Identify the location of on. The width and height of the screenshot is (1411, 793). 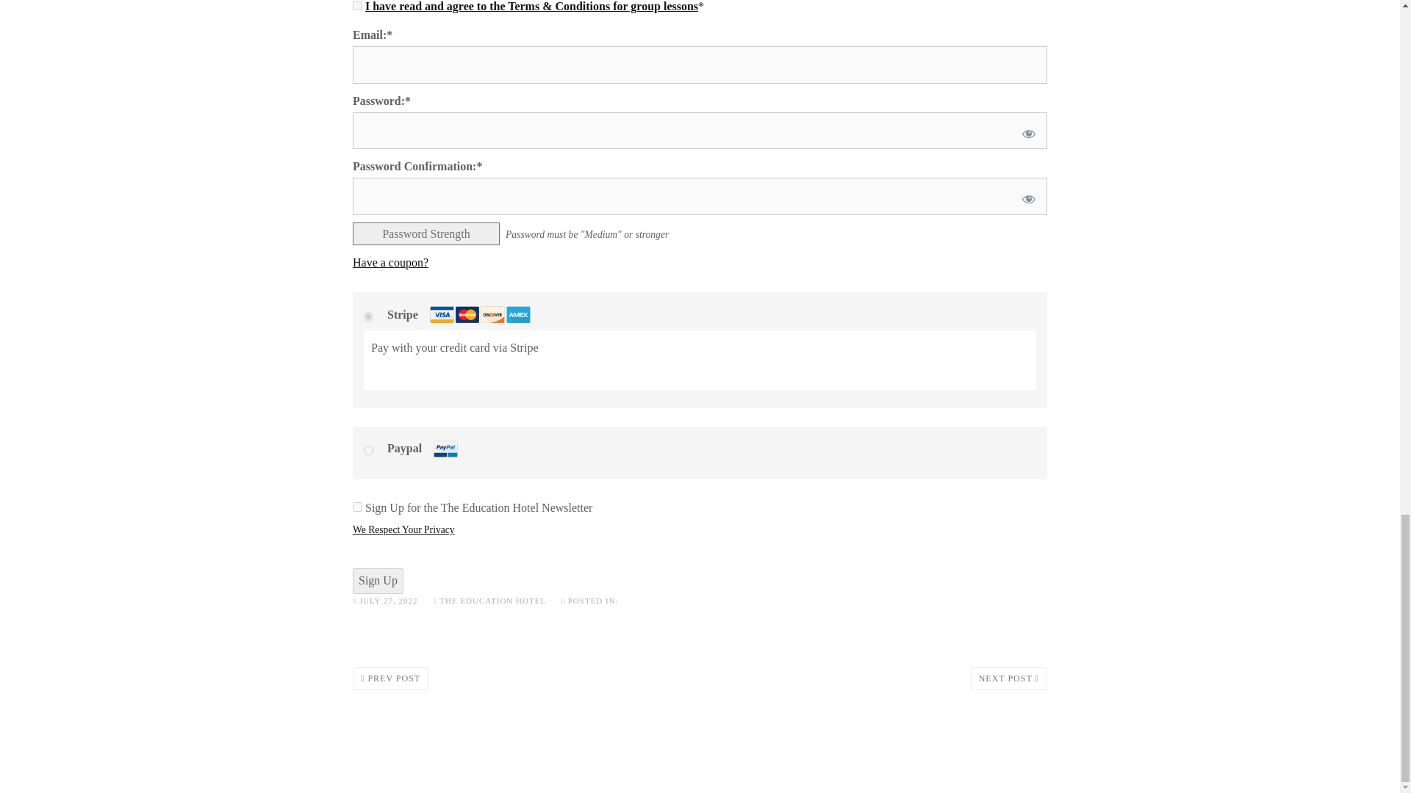
(357, 6).